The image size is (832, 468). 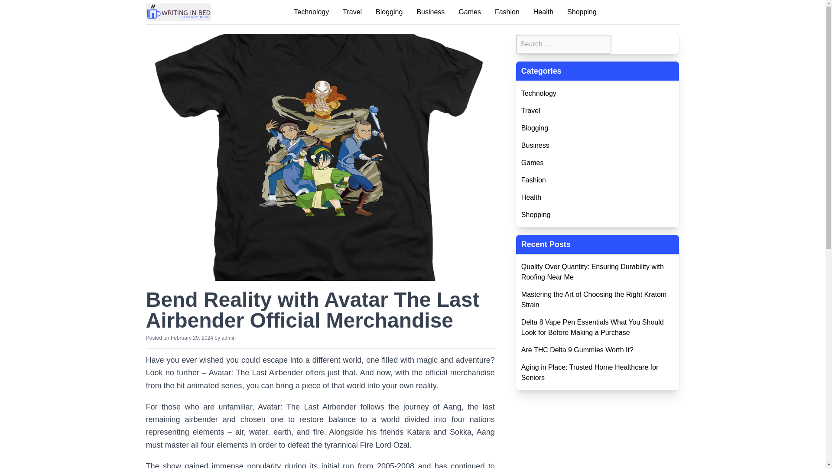 What do you see at coordinates (543, 12) in the screenshot?
I see `Health` at bounding box center [543, 12].